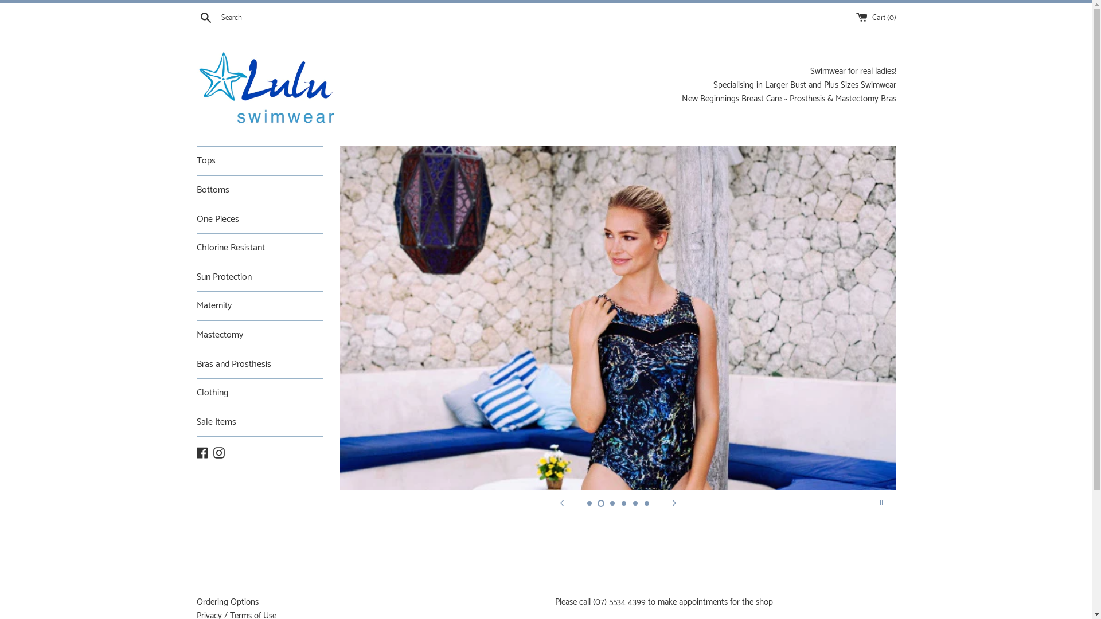  Describe the element at coordinates (259, 393) in the screenshot. I see `Clothing` at that location.